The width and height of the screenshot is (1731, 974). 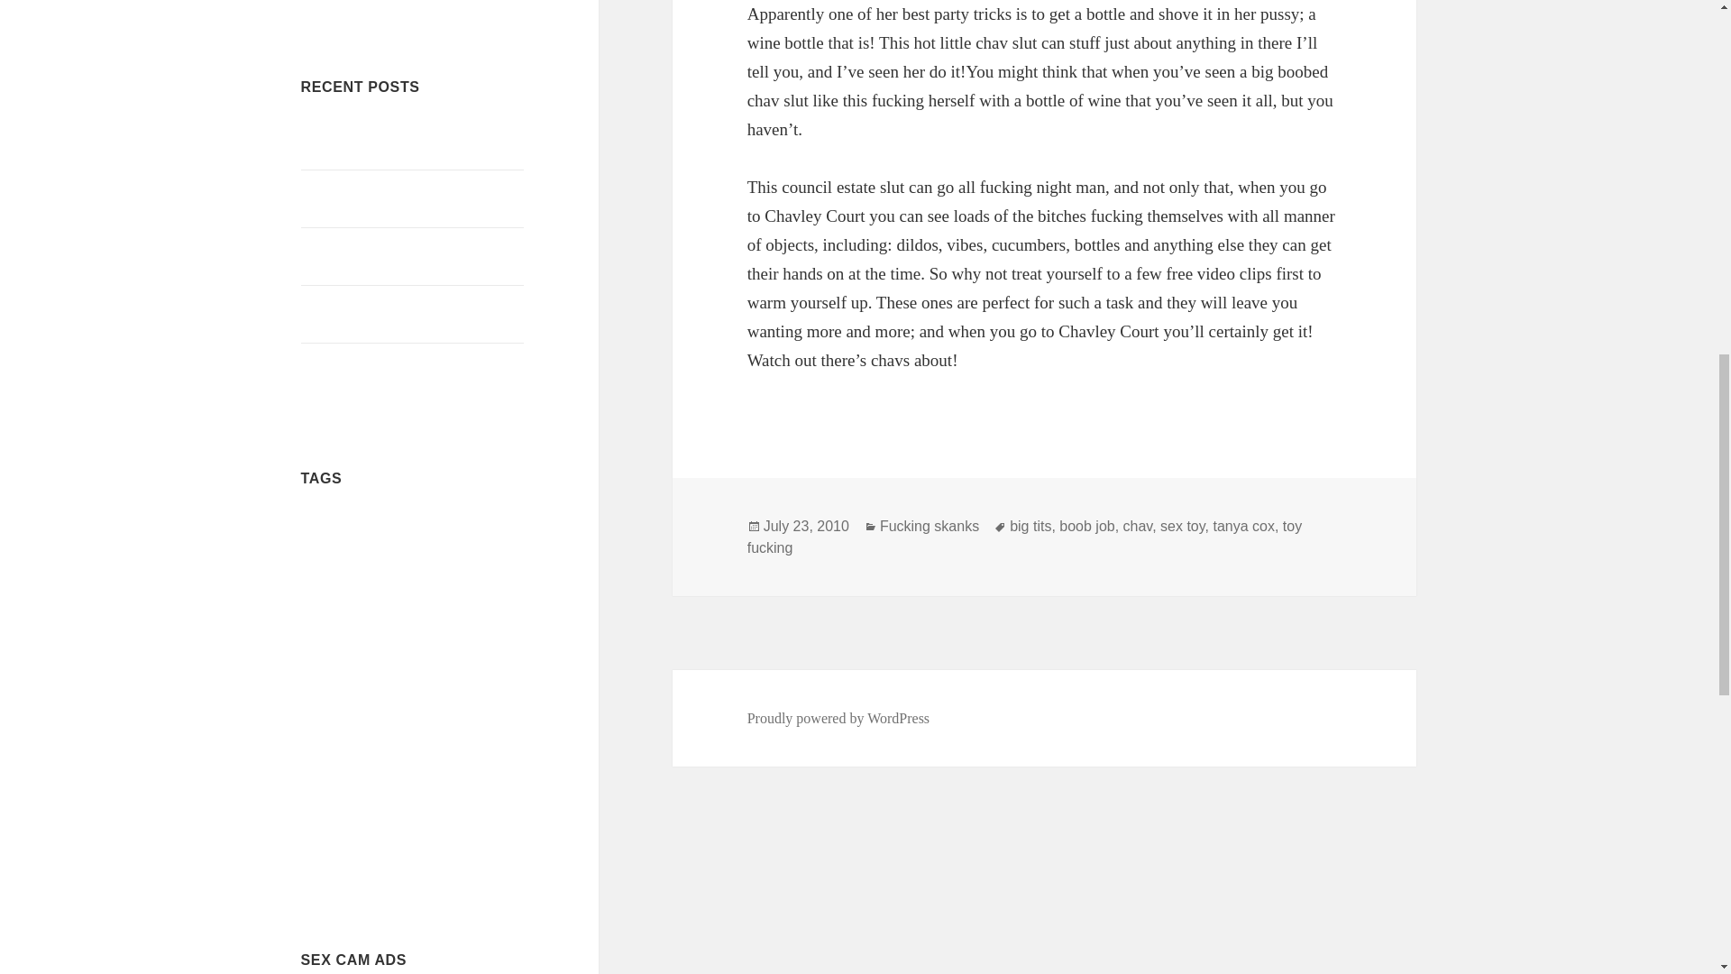 What do you see at coordinates (442, 523) in the screenshot?
I see `big tits` at bounding box center [442, 523].